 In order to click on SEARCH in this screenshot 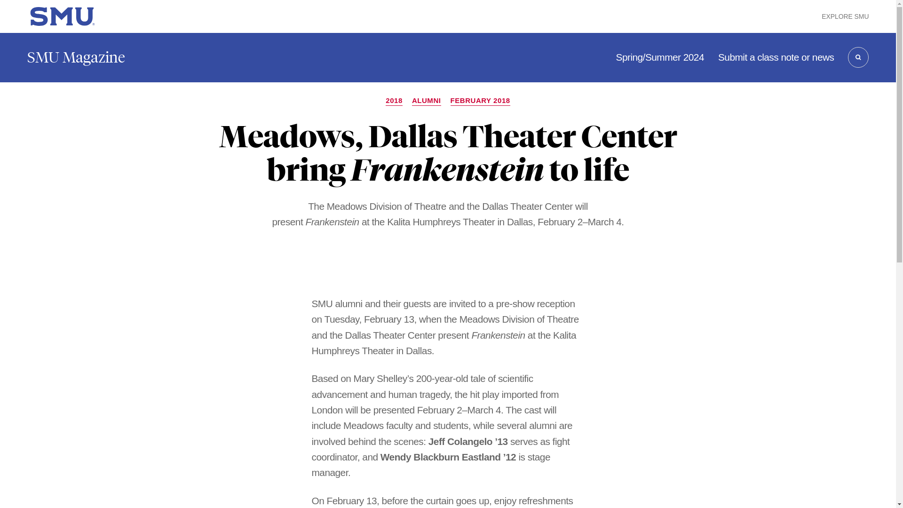, I will do `click(858, 57)`.